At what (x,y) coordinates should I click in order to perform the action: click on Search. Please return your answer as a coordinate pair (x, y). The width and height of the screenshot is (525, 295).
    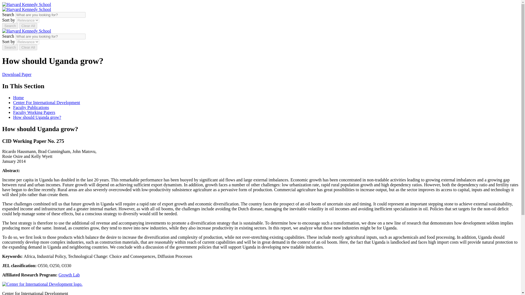
    Looking at the image, I should click on (10, 26).